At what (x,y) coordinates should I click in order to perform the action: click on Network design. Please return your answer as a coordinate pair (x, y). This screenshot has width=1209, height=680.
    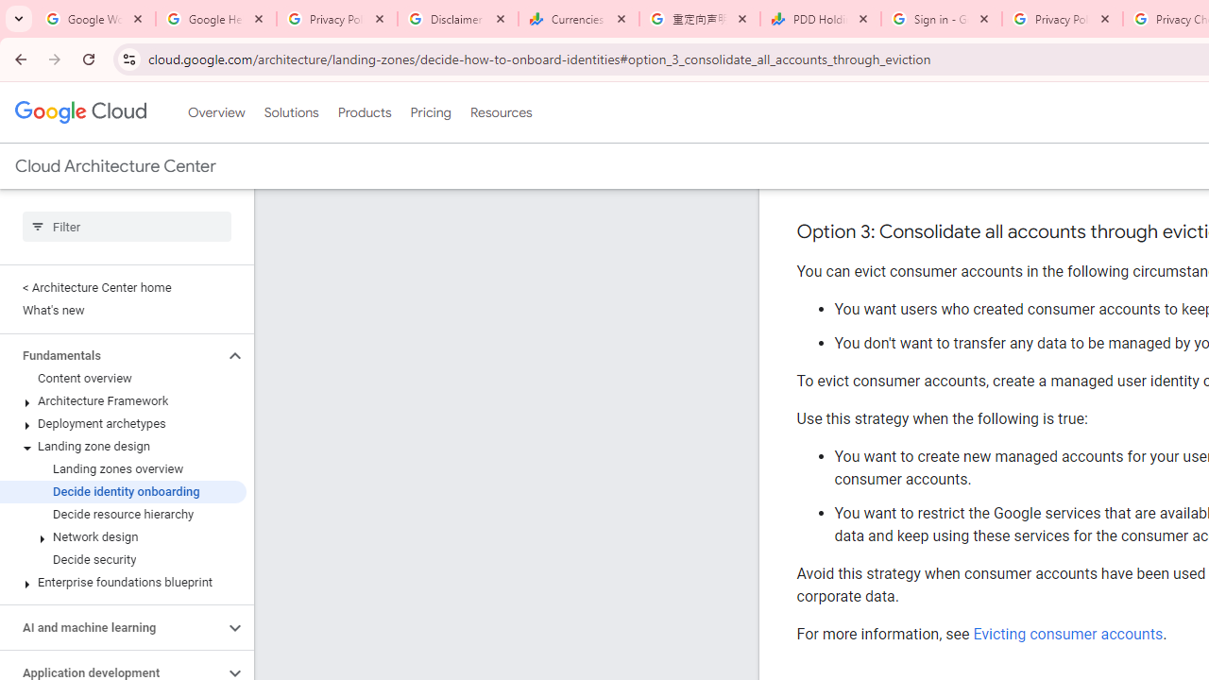
    Looking at the image, I should click on (123, 537).